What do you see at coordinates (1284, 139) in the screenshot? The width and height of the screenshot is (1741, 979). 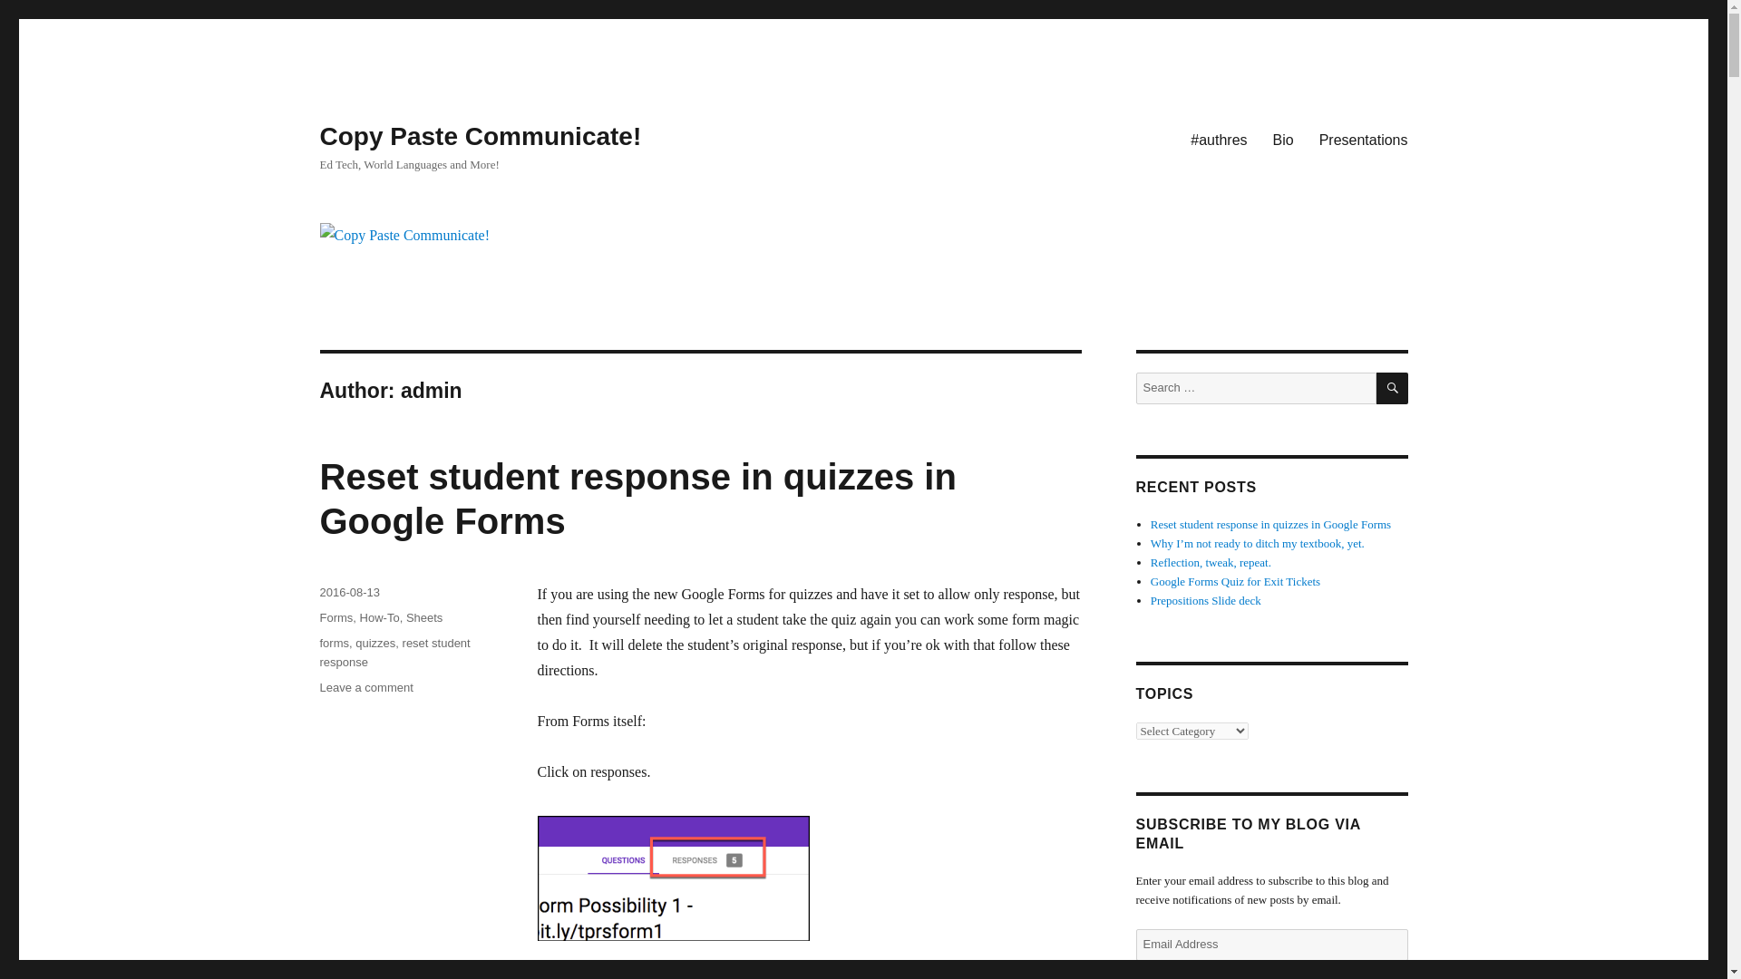 I see `Bio` at bounding box center [1284, 139].